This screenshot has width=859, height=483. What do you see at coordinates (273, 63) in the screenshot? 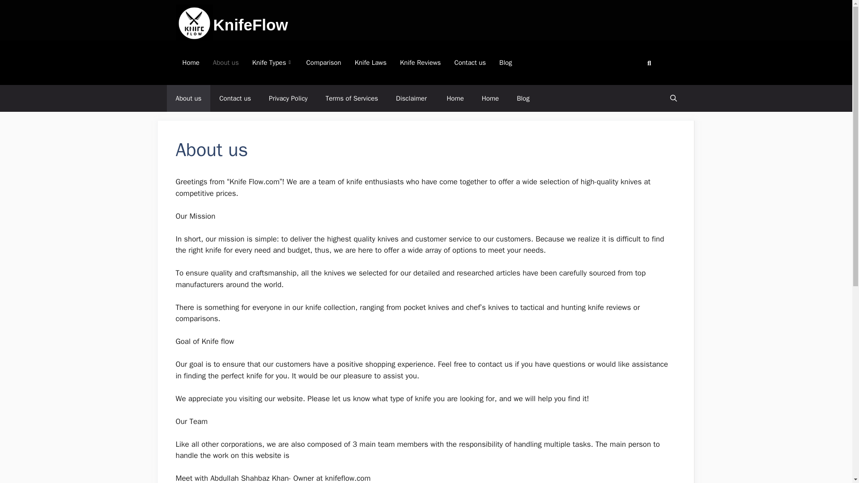
I see `Knife Types` at bounding box center [273, 63].